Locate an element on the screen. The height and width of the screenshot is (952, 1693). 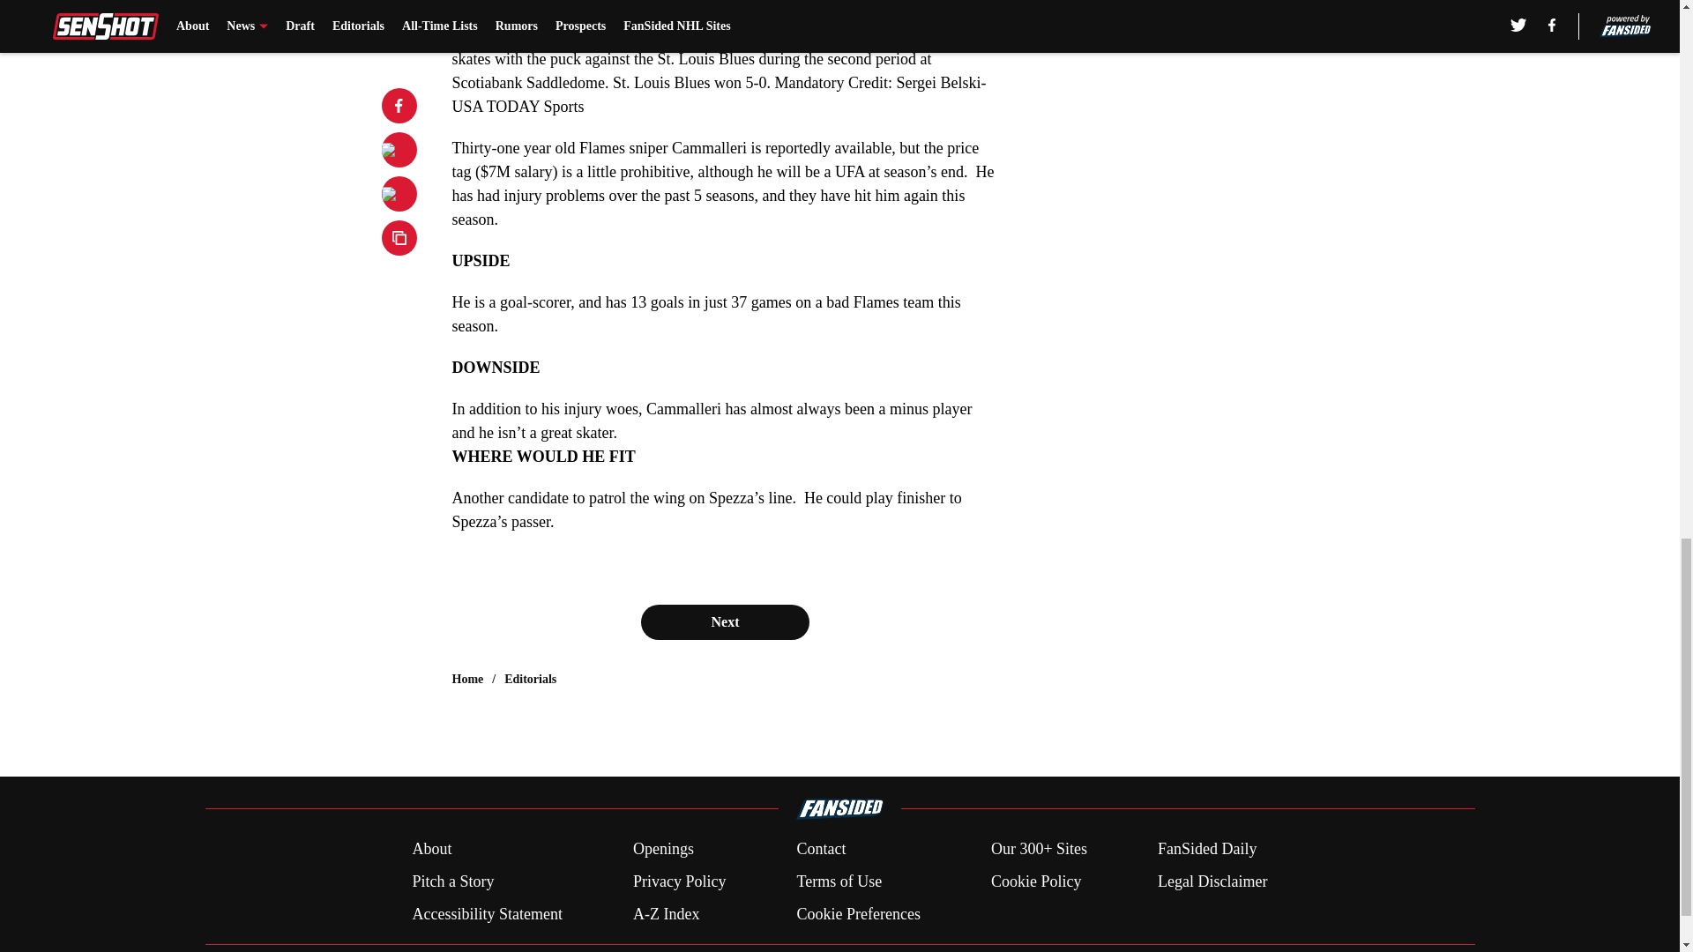
Pitch a Story is located at coordinates (452, 881).